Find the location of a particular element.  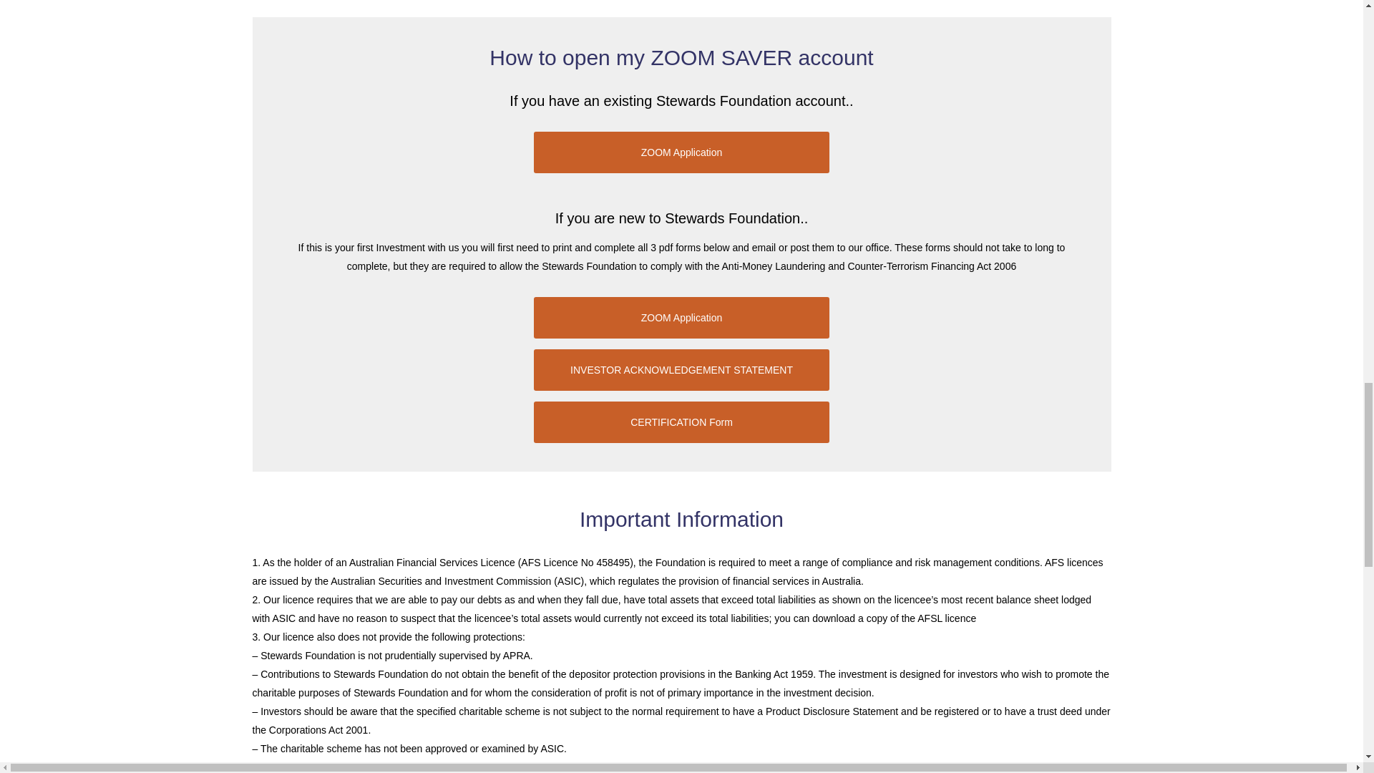

INVESTOR ACKNOWLEDGEMENT STATEMENT is located at coordinates (681, 370).